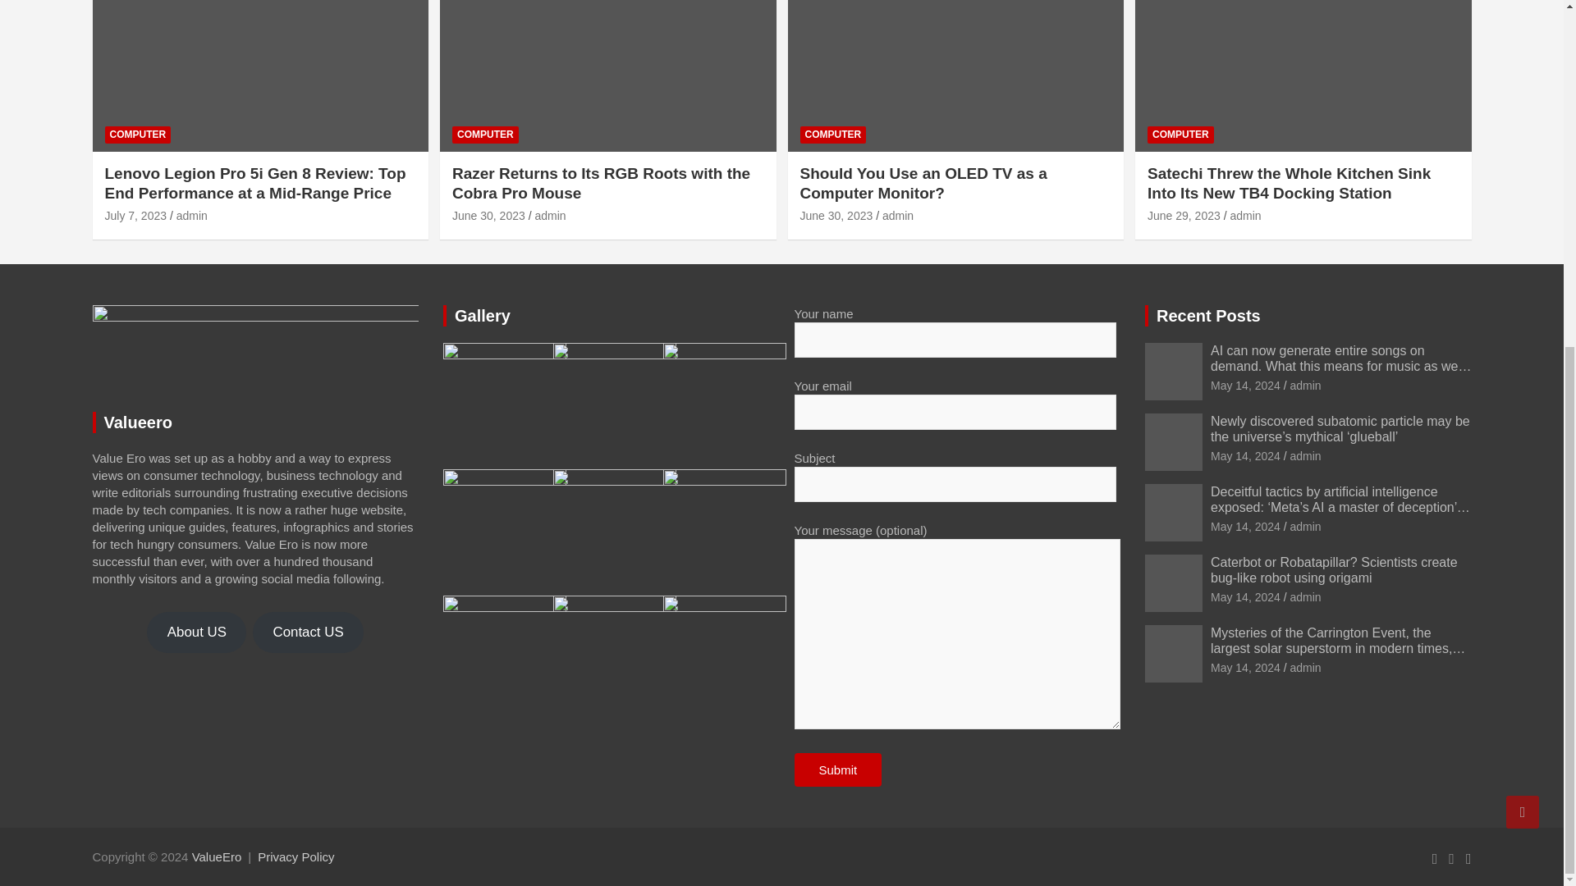 This screenshot has height=886, width=1576. Describe the element at coordinates (136, 215) in the screenshot. I see `July 7, 2023` at that location.